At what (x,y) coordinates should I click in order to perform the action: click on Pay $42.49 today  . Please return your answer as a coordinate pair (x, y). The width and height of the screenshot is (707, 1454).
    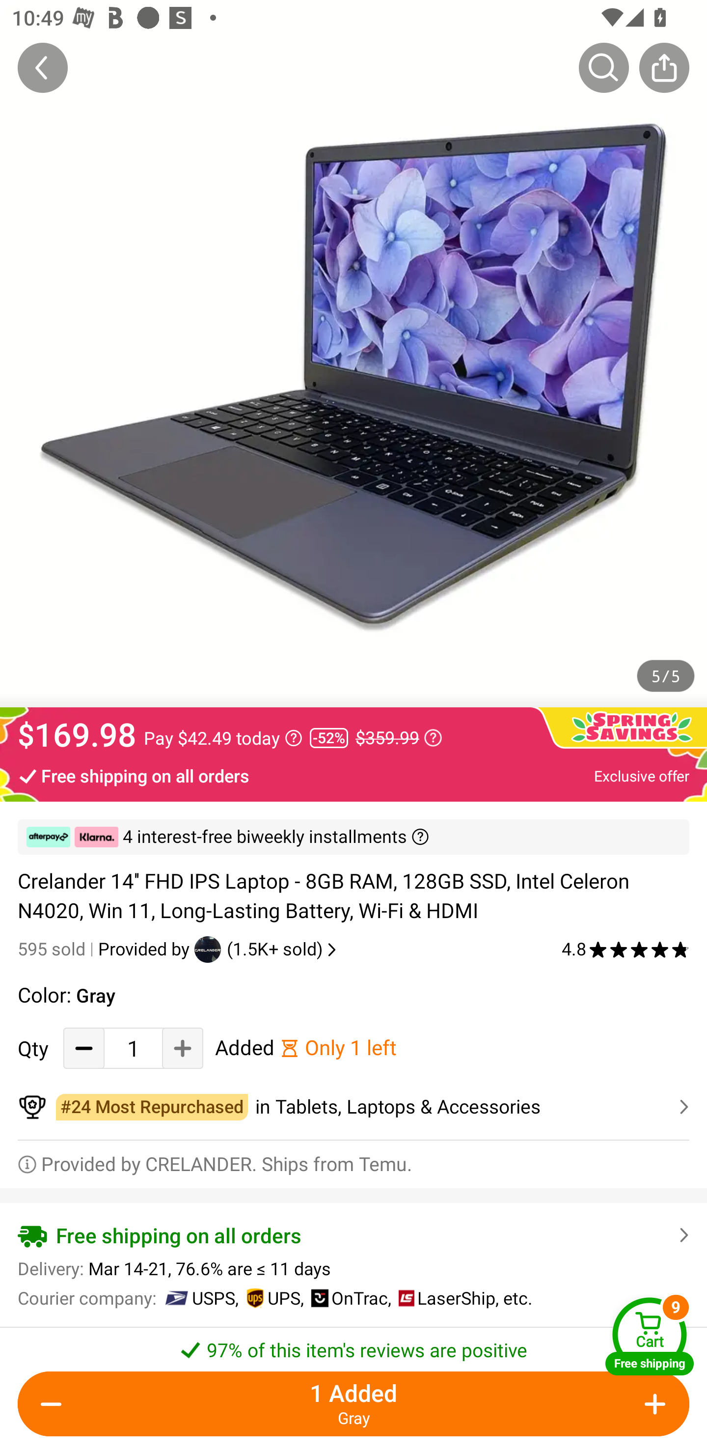
    Looking at the image, I should click on (223, 738).